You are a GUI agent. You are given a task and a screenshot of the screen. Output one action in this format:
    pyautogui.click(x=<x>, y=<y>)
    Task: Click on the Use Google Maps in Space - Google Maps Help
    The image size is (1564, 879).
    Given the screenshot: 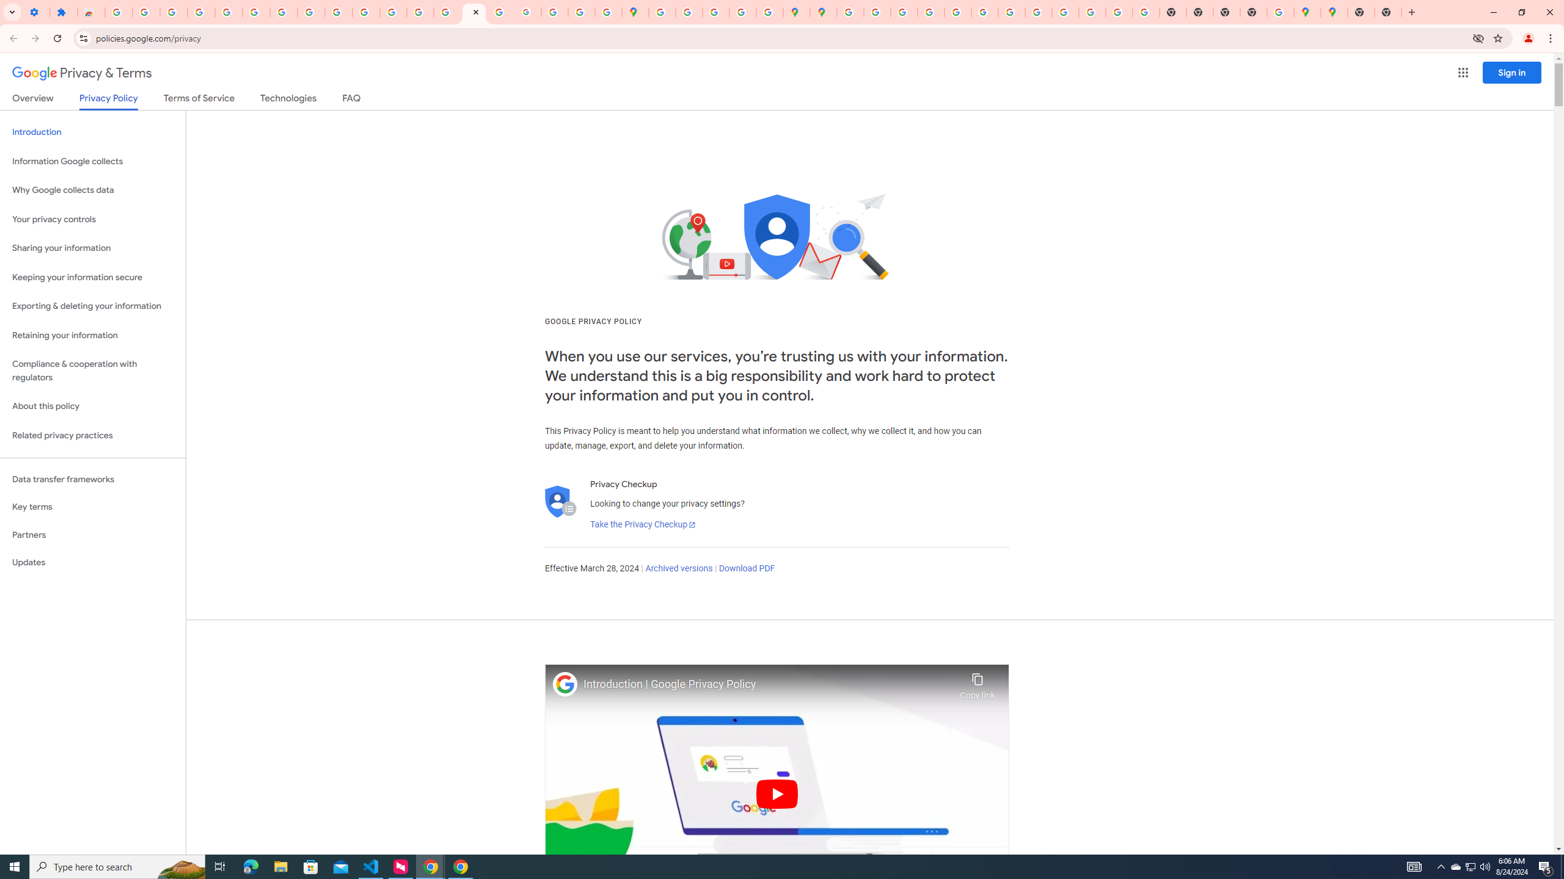 What is the action you would take?
    pyautogui.click(x=1281, y=12)
    